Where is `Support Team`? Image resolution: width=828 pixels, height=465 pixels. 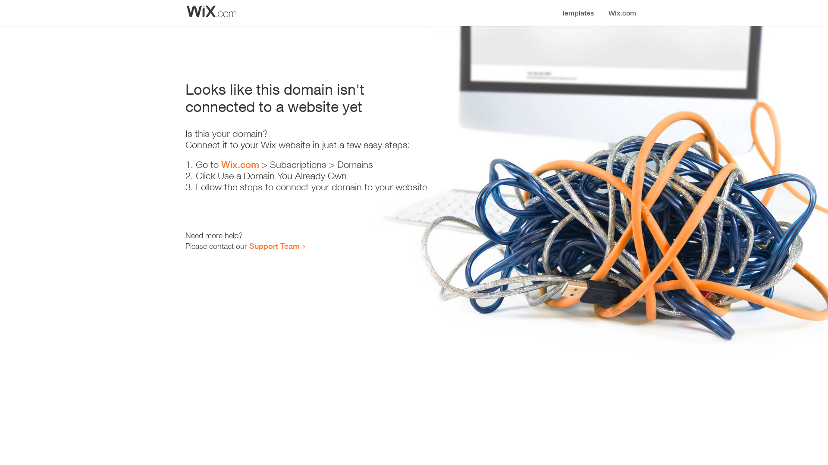 Support Team is located at coordinates (274, 246).